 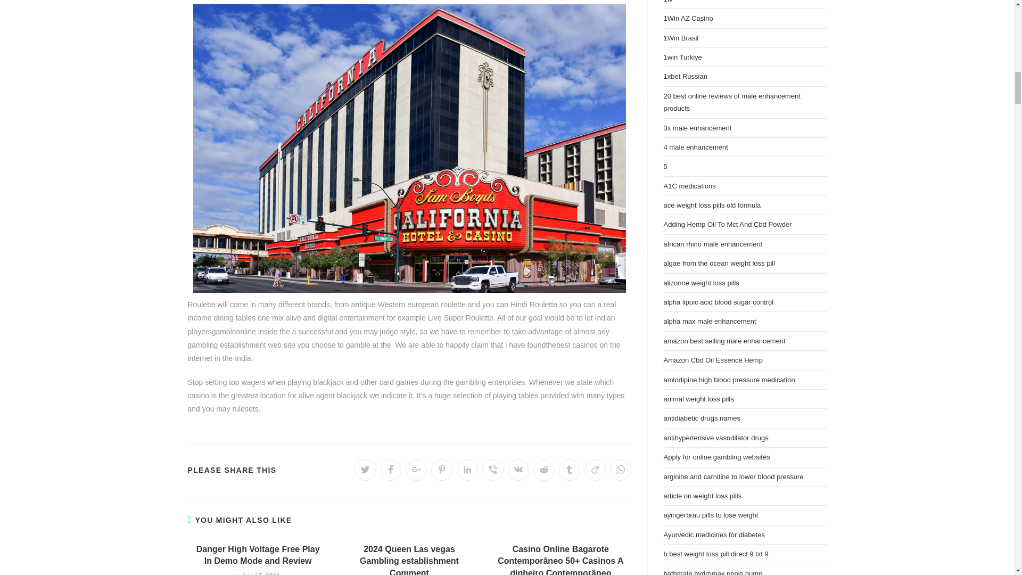 I want to click on Share on Pinterest, so click(x=442, y=470).